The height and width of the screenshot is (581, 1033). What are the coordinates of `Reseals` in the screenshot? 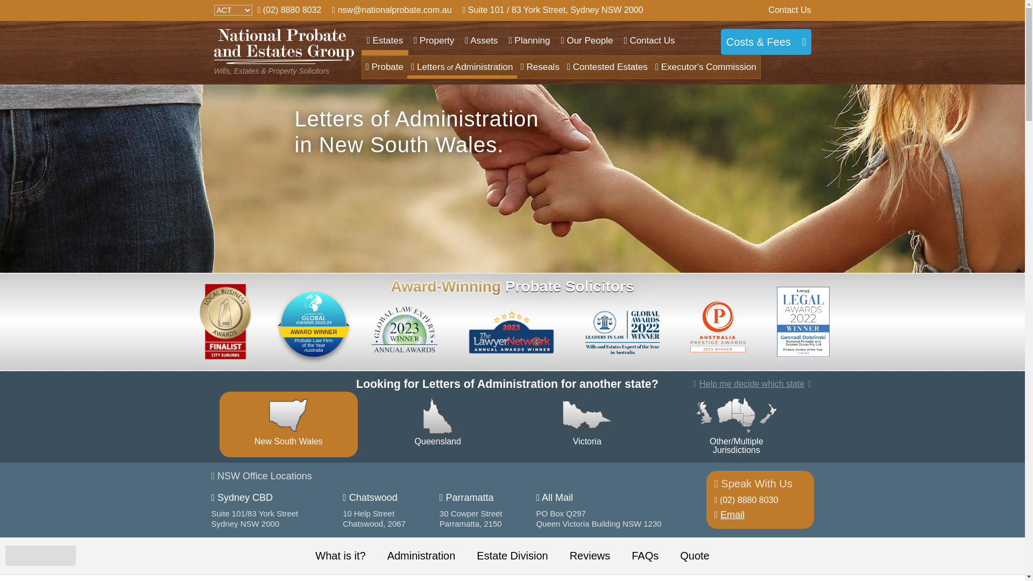 It's located at (540, 67).